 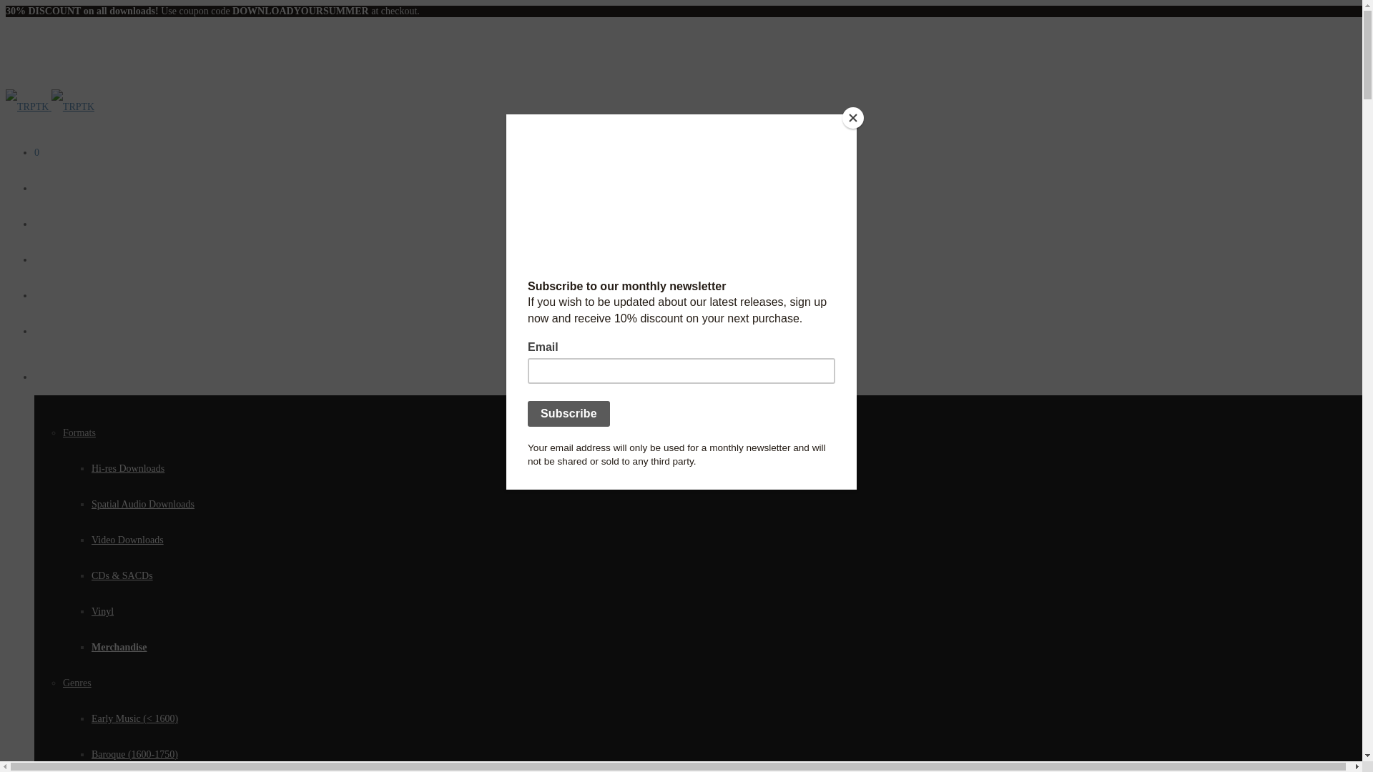 I want to click on Genres, so click(x=77, y=683).